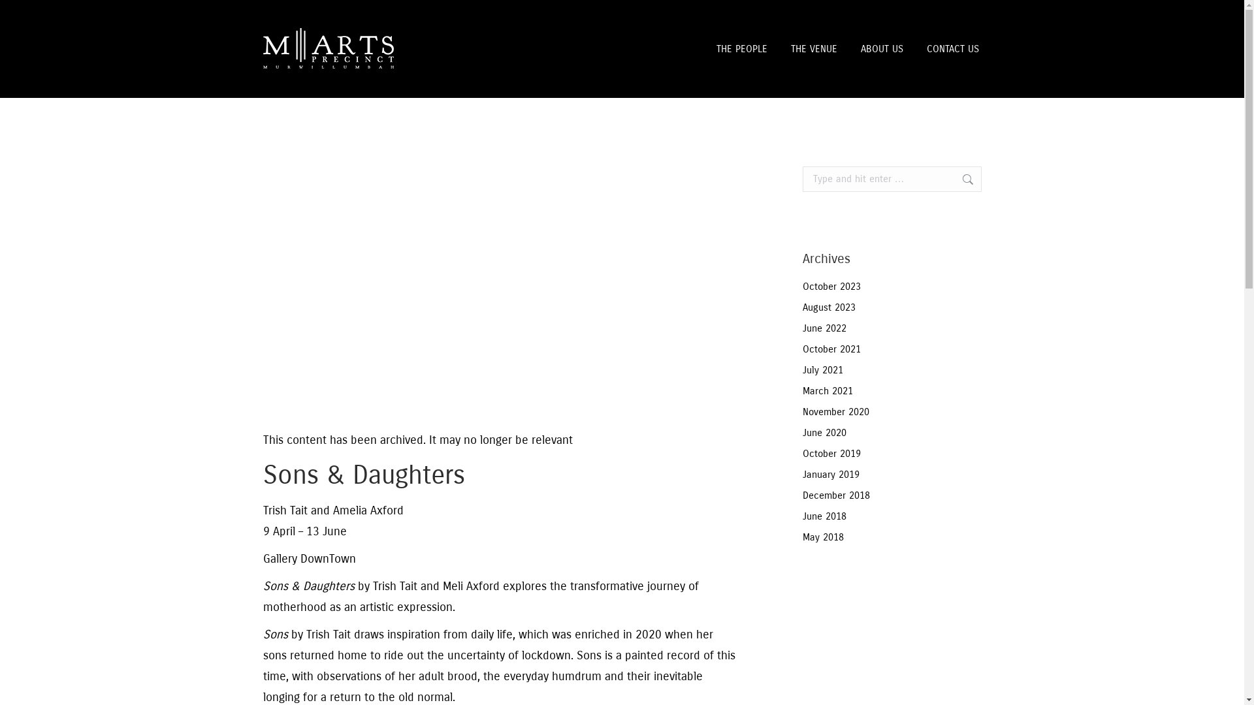 Image resolution: width=1254 pixels, height=705 pixels. I want to click on THE PEOPLE, so click(741, 49).